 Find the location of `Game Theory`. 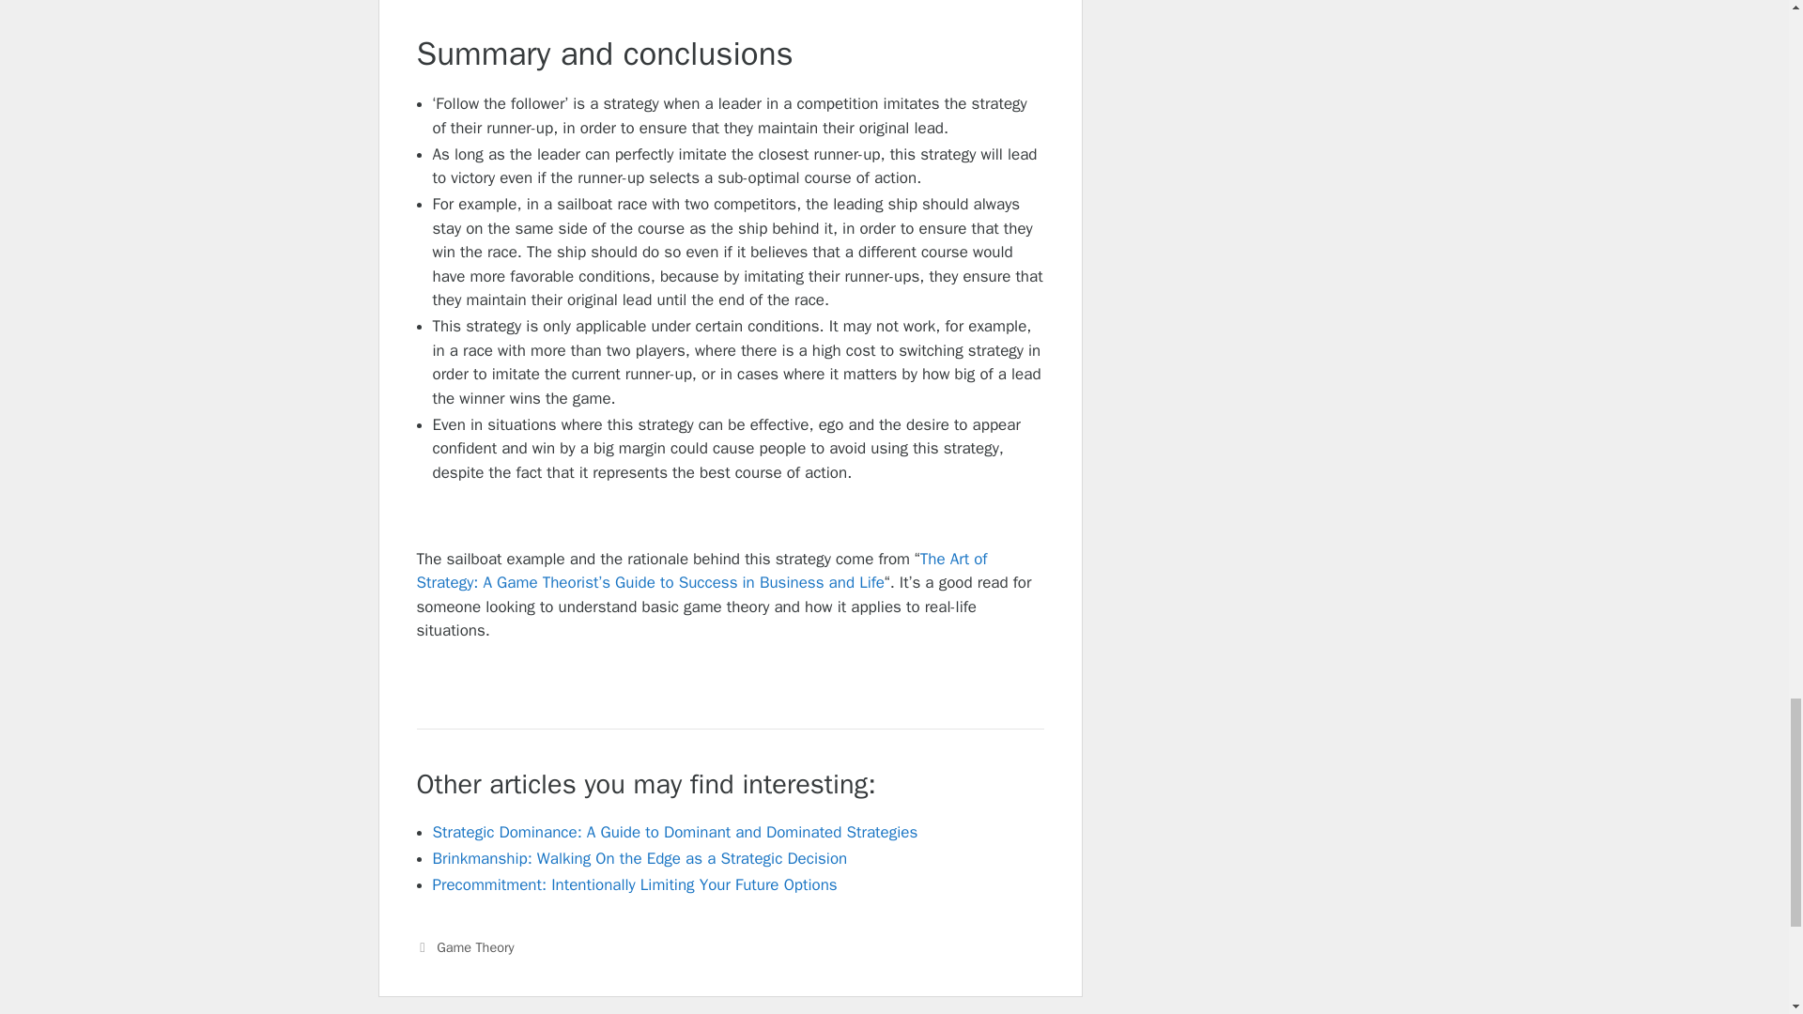

Game Theory is located at coordinates (475, 947).